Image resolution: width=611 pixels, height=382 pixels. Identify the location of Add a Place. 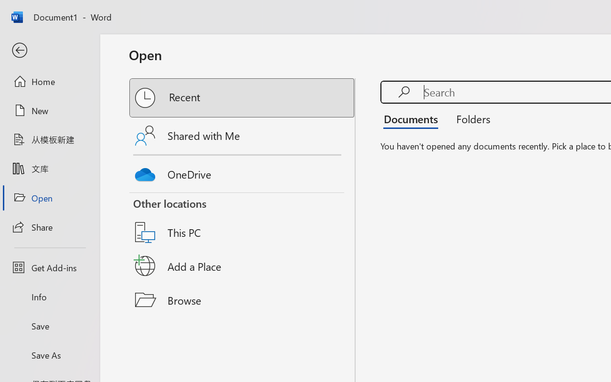
(242, 266).